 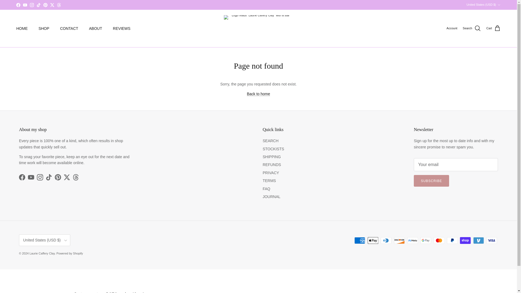 What do you see at coordinates (40, 177) in the screenshot?
I see `Laurie Caffery Clay on Instagram` at bounding box center [40, 177].